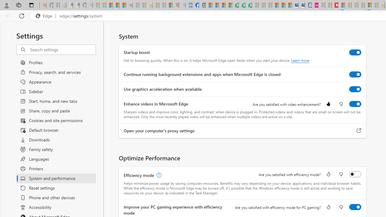 The image size is (386, 217). Describe the element at coordinates (6, 5) in the screenshot. I see `Personal Profile` at that location.